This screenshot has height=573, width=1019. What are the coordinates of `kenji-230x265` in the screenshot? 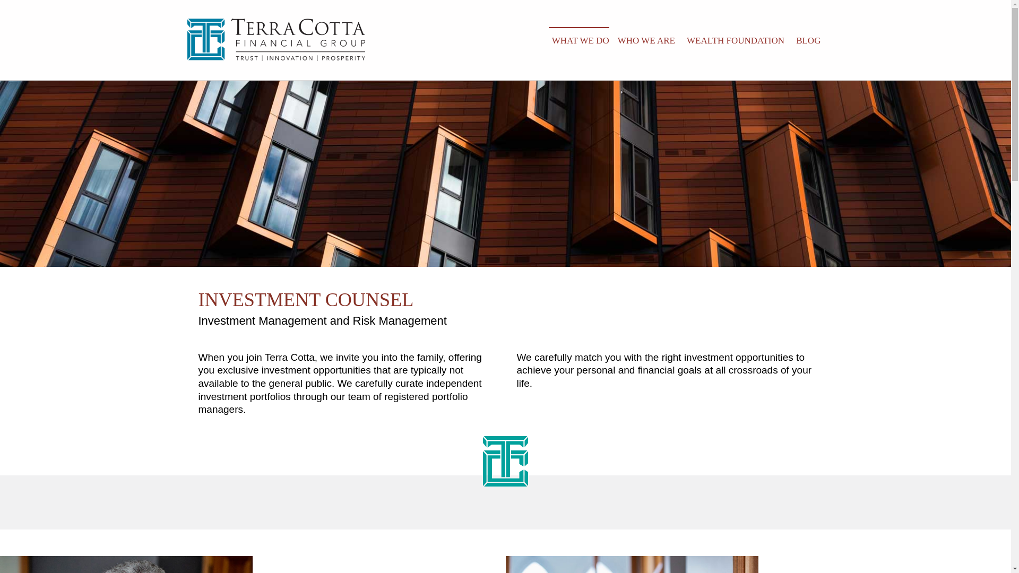 It's located at (632, 565).